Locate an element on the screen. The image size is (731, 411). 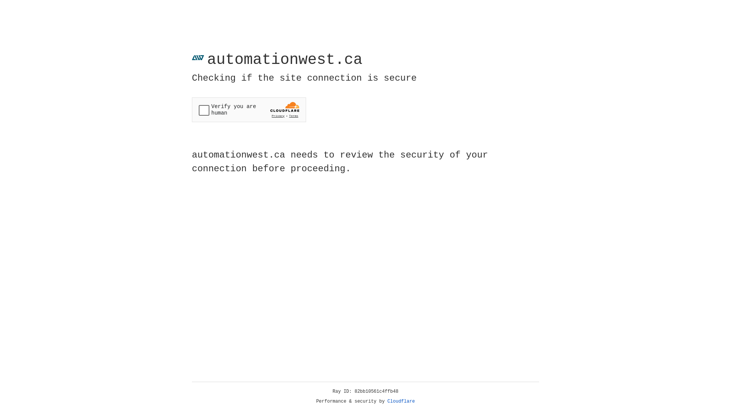
Widget containing a Cloudflare security challenge is located at coordinates (249, 110).